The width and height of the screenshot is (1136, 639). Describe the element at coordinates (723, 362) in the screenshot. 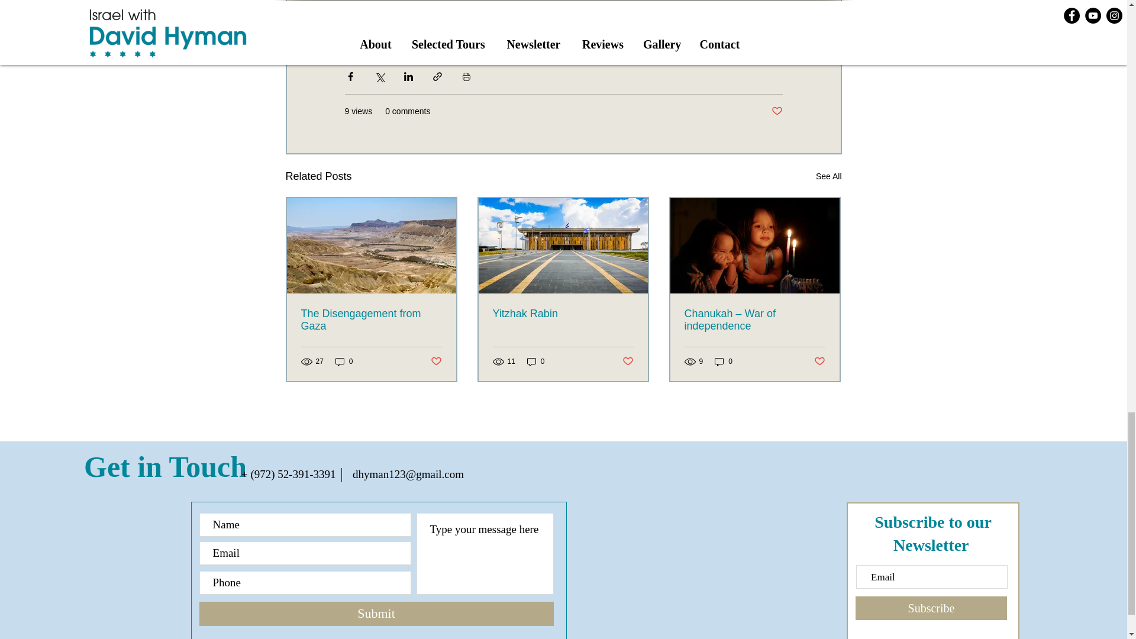

I see `0` at that location.